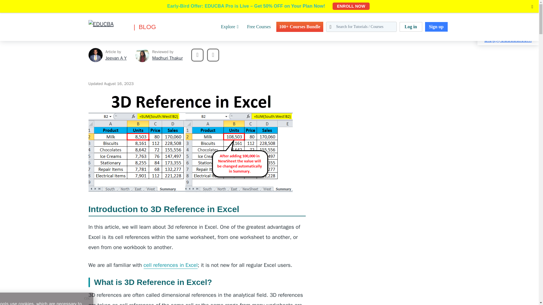  Describe the element at coordinates (171, 265) in the screenshot. I see `cell references in Excel` at that location.